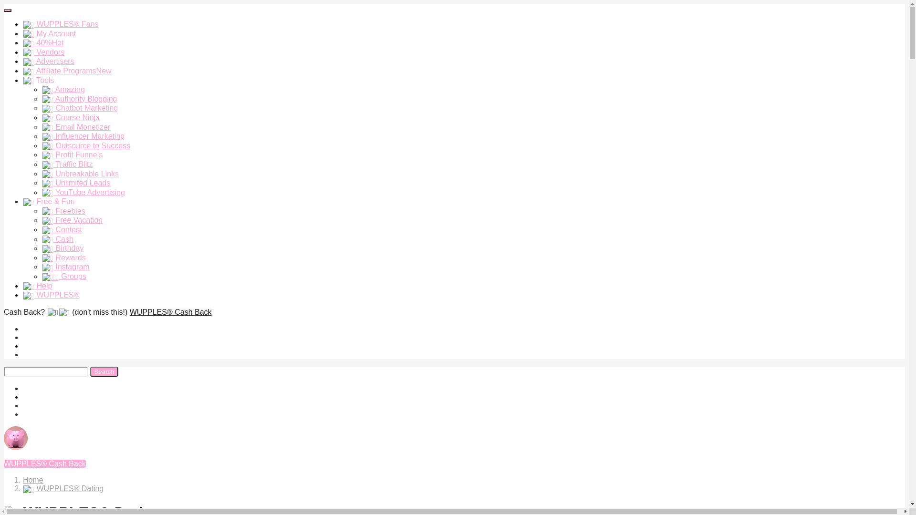 Image resolution: width=916 pixels, height=515 pixels. Describe the element at coordinates (33, 480) in the screenshot. I see `Home` at that location.